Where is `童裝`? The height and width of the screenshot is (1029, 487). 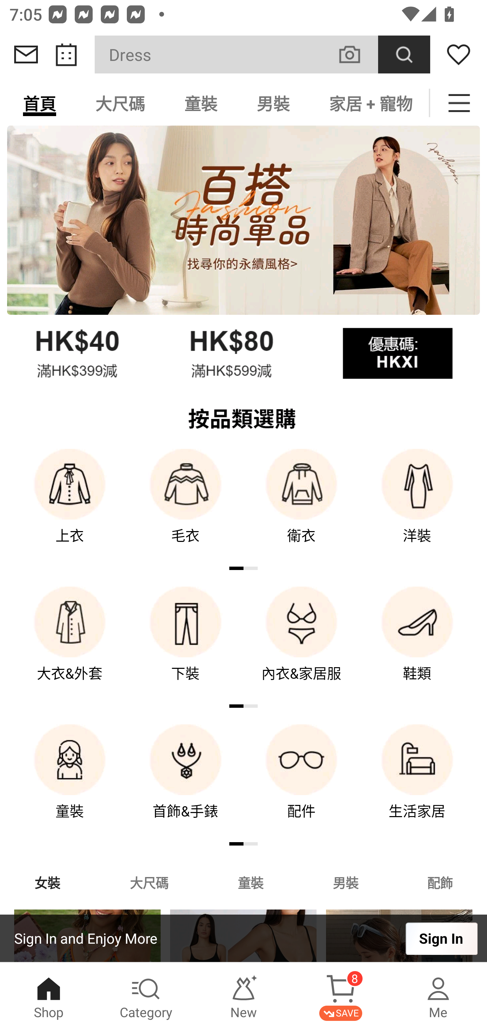
童裝 is located at coordinates (250, 882).